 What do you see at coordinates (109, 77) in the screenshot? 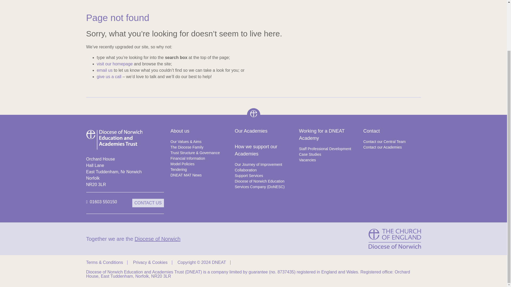
I see `give us a call` at bounding box center [109, 77].